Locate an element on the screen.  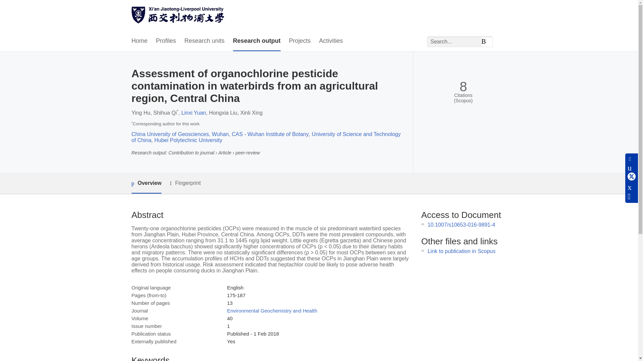
Xi'an Jiaotong-Liverpool University Home is located at coordinates (177, 16).